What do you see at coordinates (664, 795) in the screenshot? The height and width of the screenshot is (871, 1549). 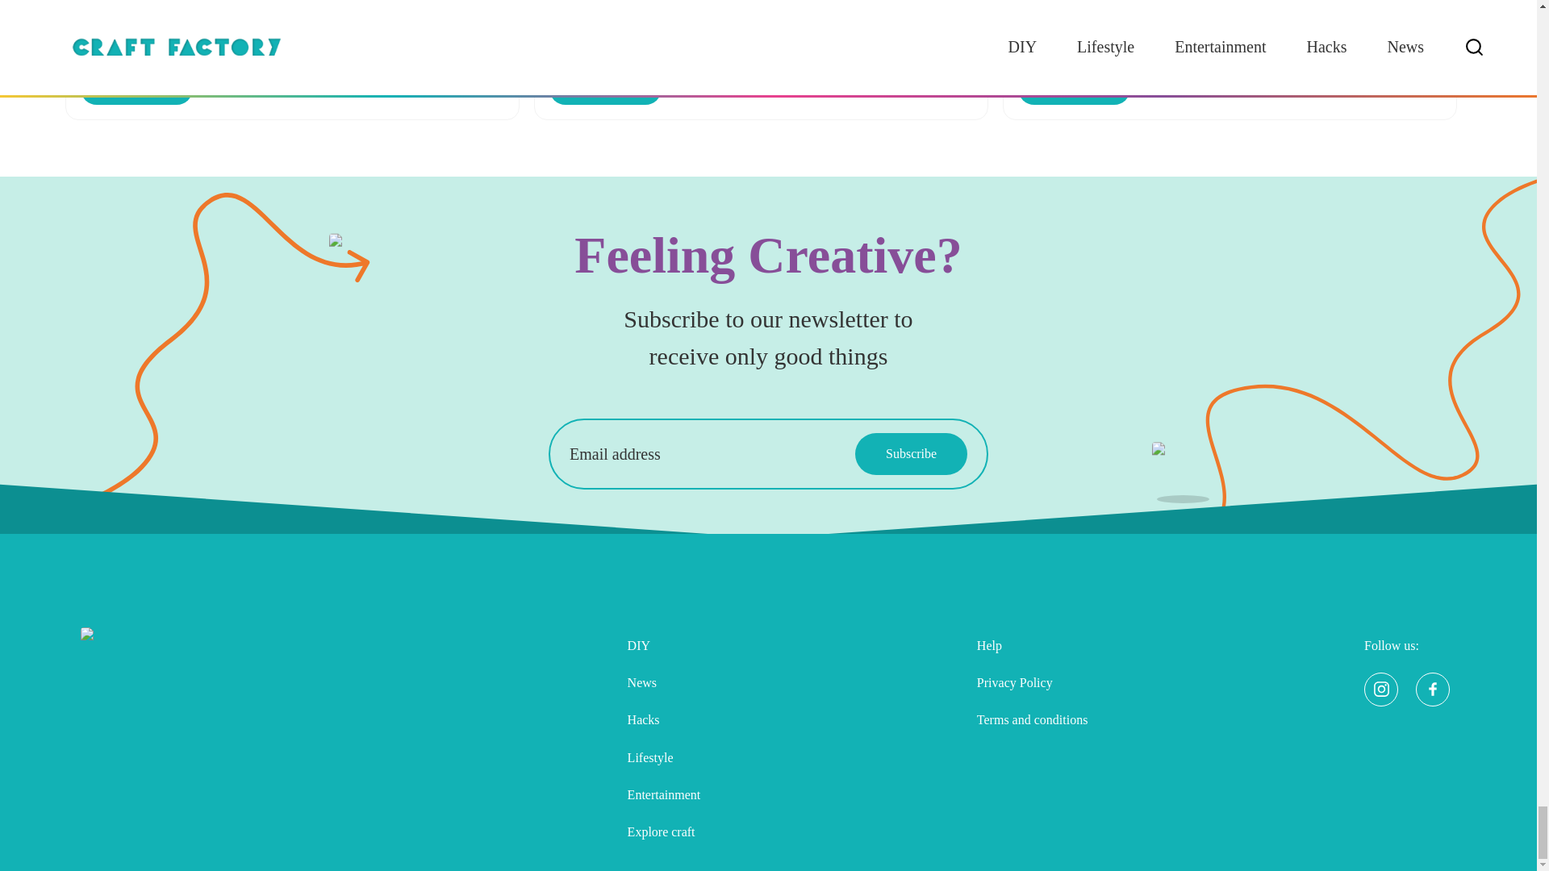 I see `Entertainment` at bounding box center [664, 795].